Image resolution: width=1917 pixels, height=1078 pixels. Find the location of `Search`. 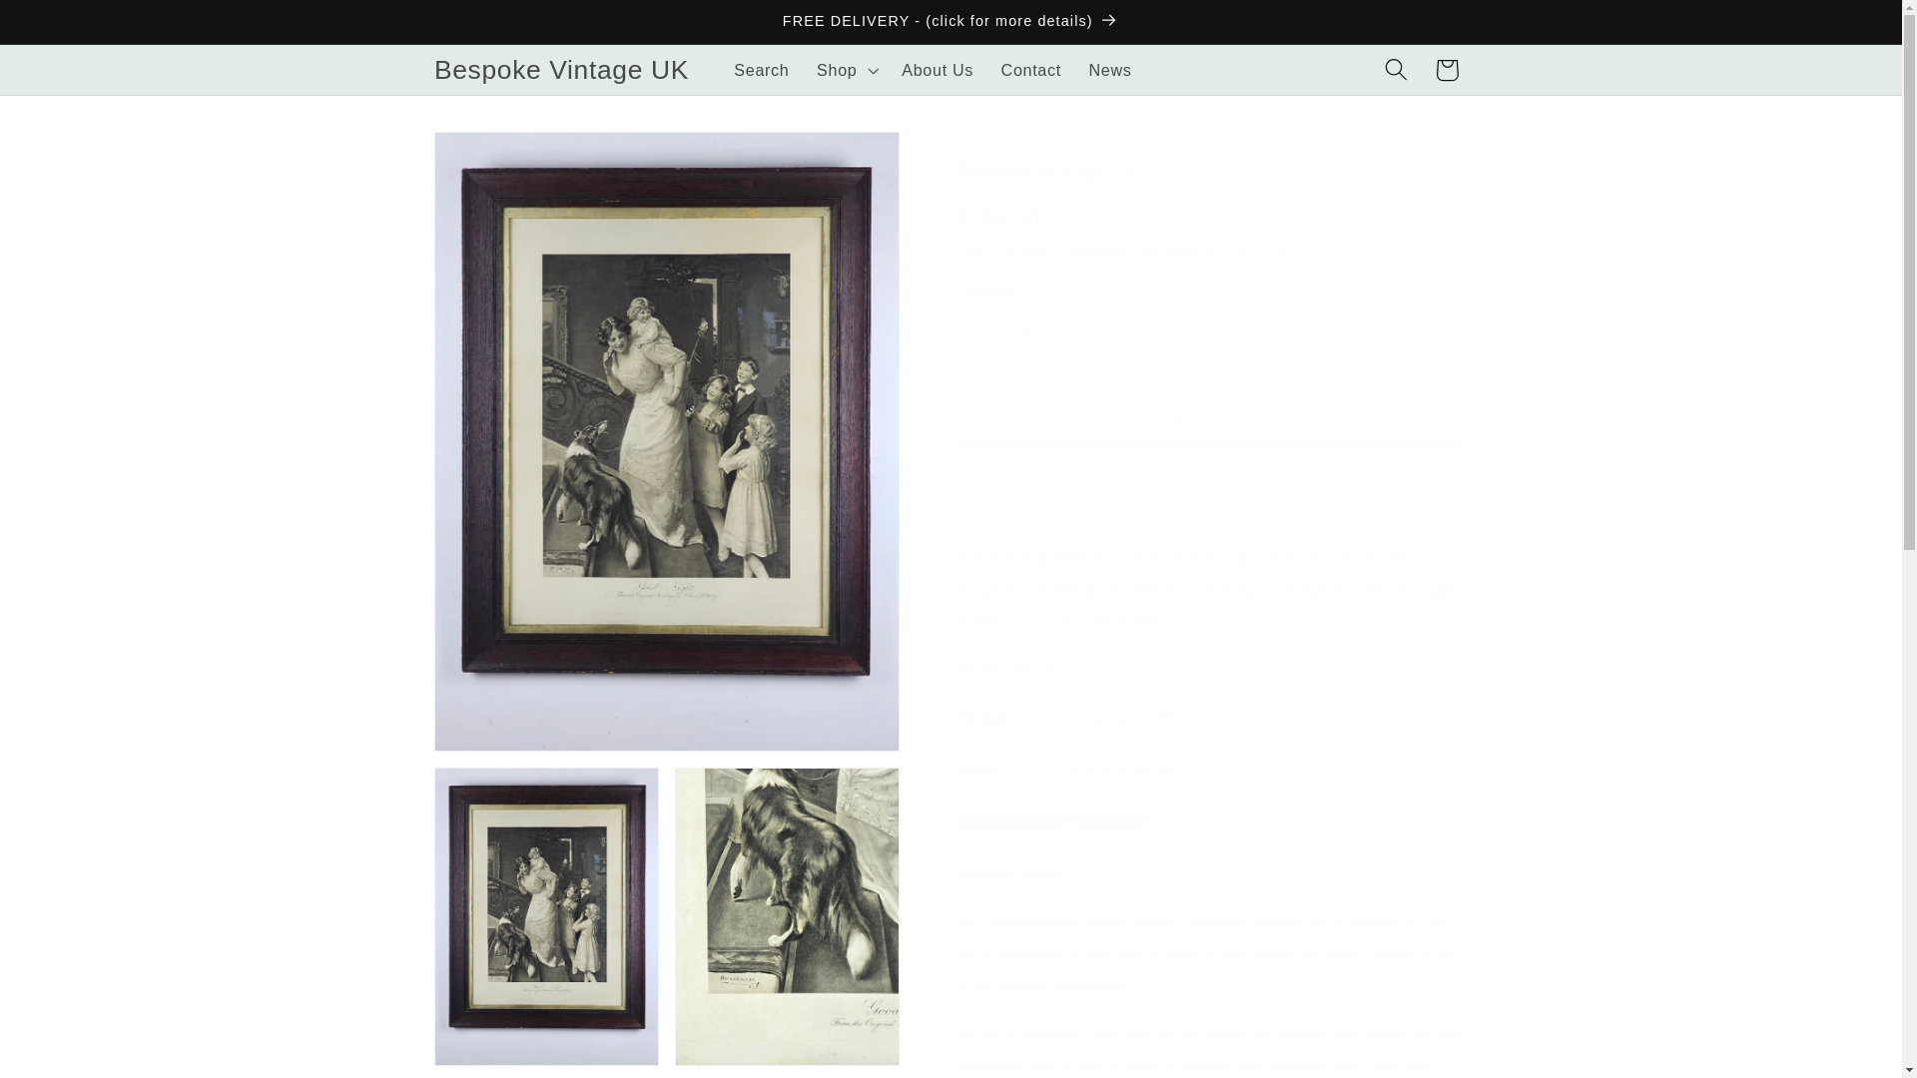

Search is located at coordinates (761, 70).